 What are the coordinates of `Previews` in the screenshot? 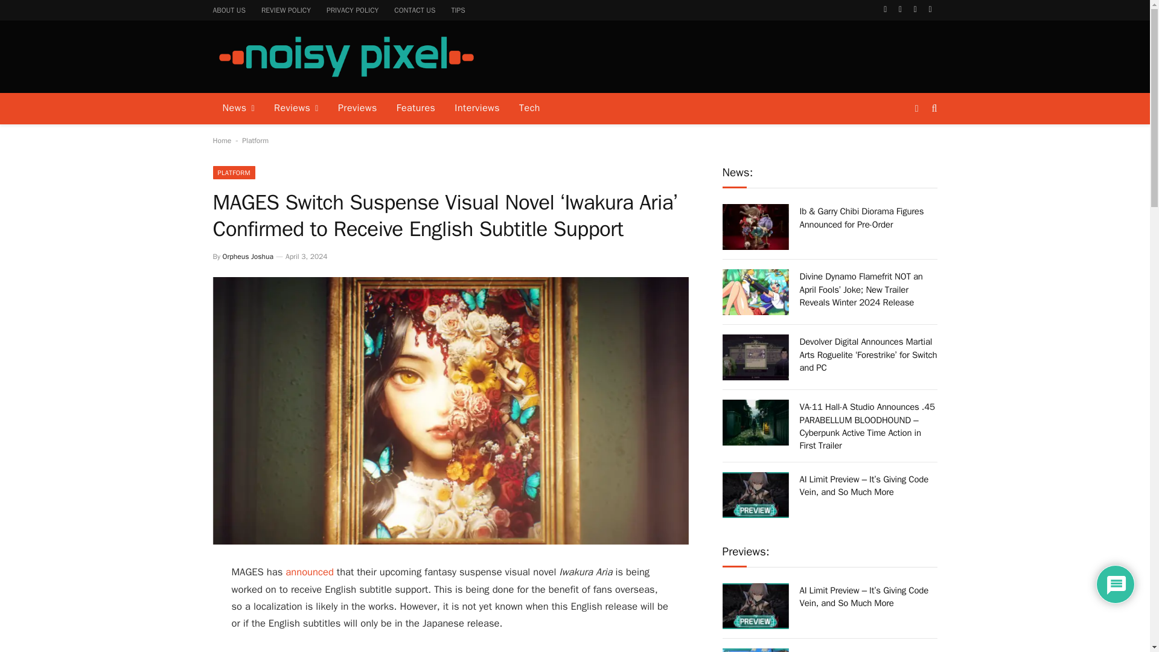 It's located at (357, 109).